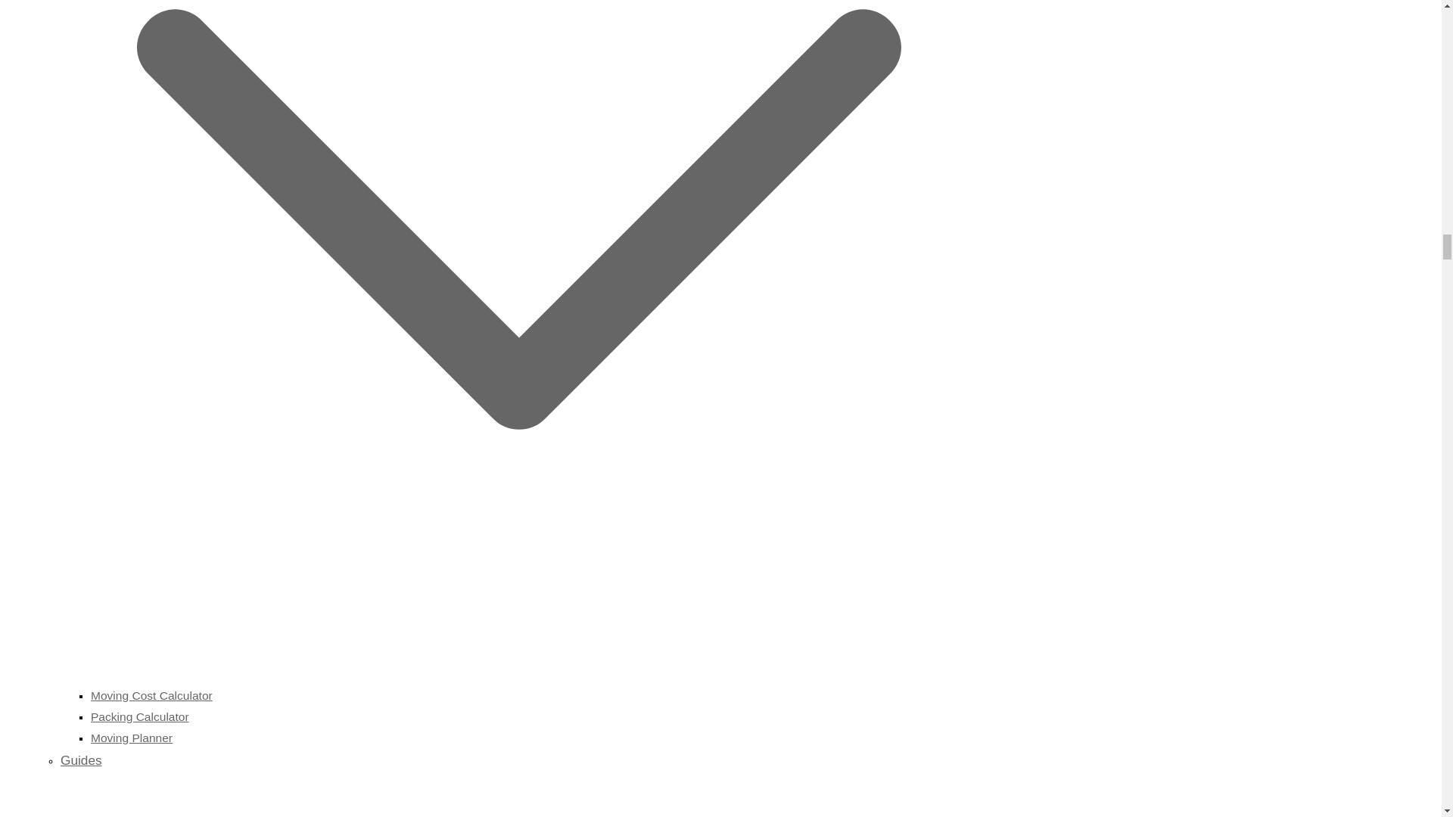 The width and height of the screenshot is (1453, 817). Describe the element at coordinates (132, 737) in the screenshot. I see `Moving Planner` at that location.